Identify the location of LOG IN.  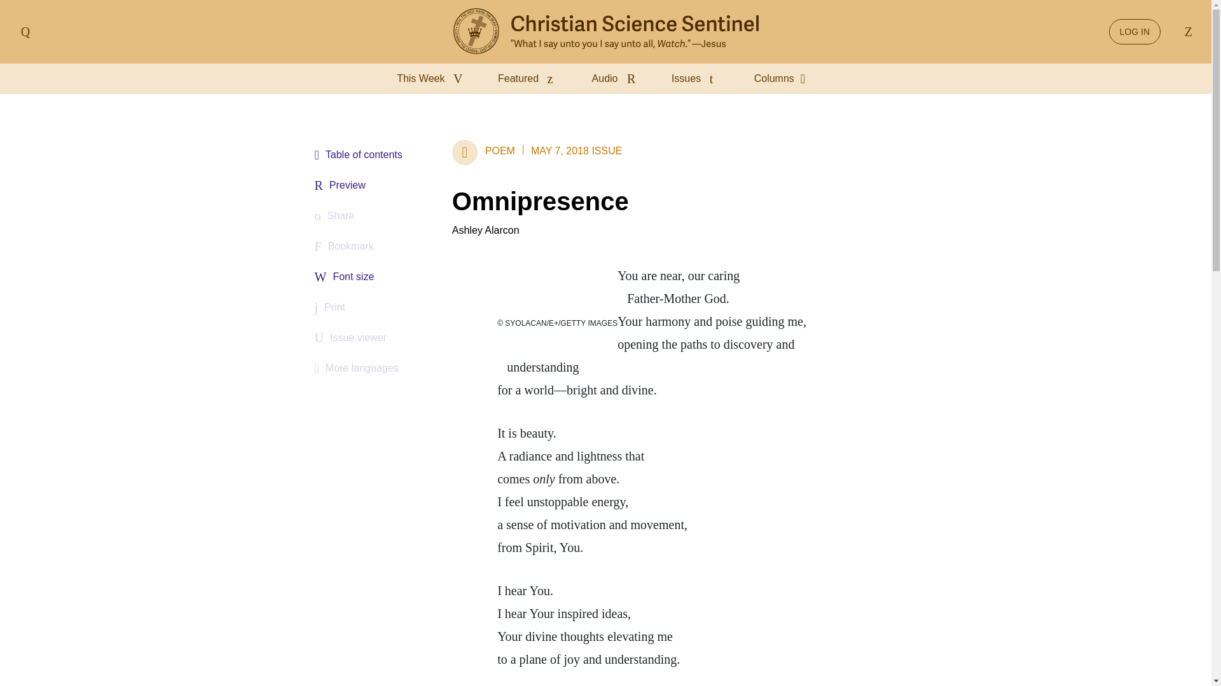
(1135, 32).